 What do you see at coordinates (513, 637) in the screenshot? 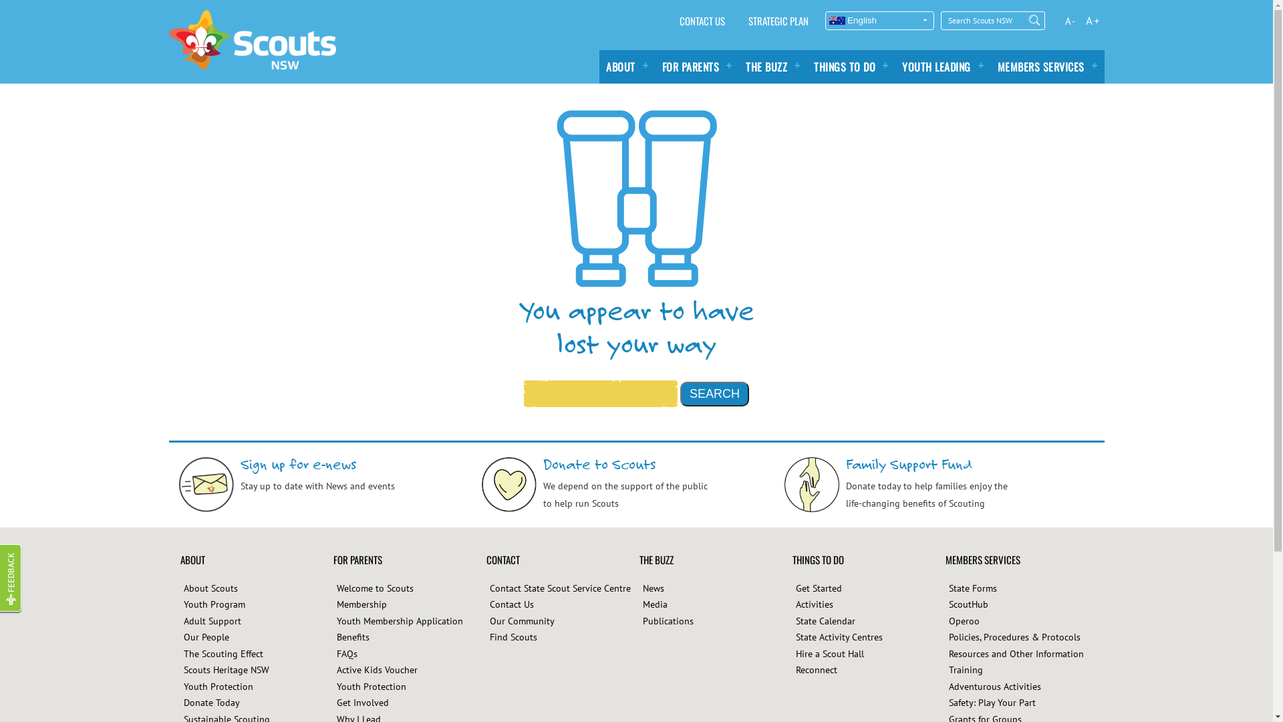
I see `Find Scouts` at bounding box center [513, 637].